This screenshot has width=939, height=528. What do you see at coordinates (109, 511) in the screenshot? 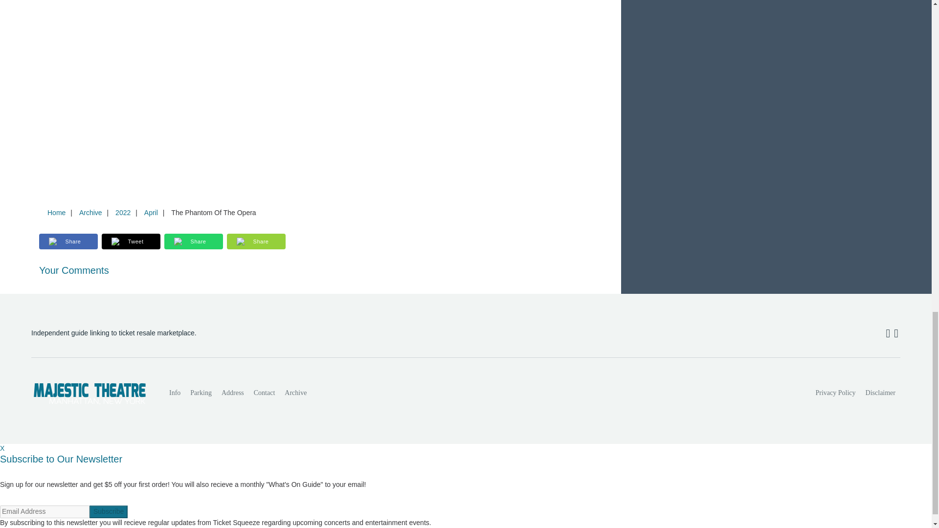
I see `Subscribe` at bounding box center [109, 511].